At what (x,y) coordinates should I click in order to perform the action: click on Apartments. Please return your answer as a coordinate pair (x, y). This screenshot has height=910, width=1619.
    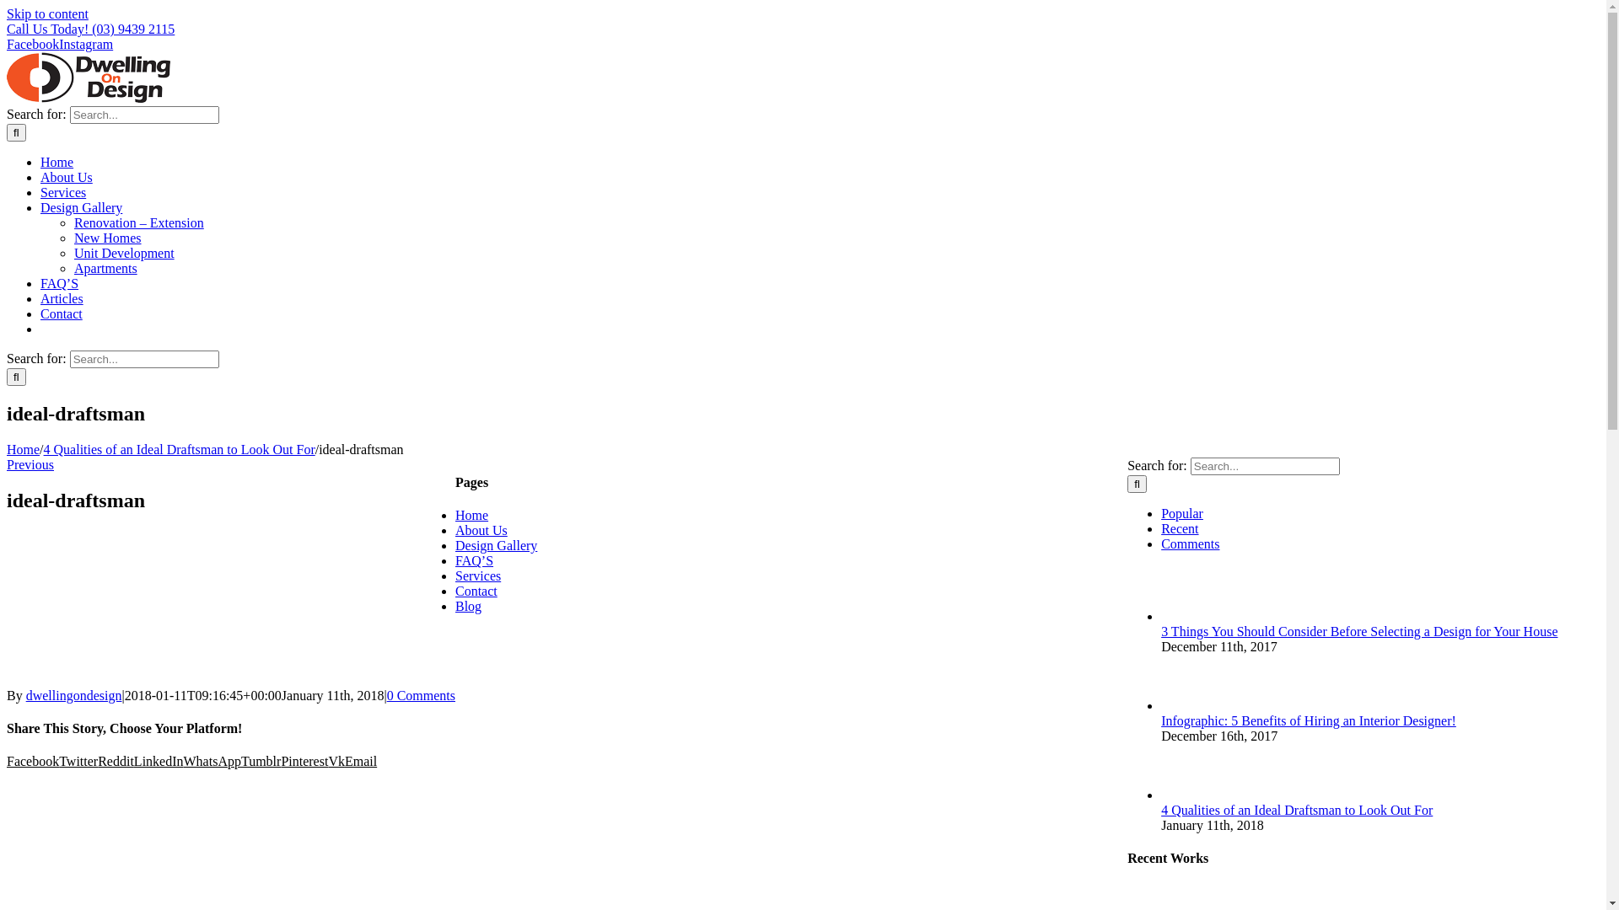
    Looking at the image, I should click on (106, 268).